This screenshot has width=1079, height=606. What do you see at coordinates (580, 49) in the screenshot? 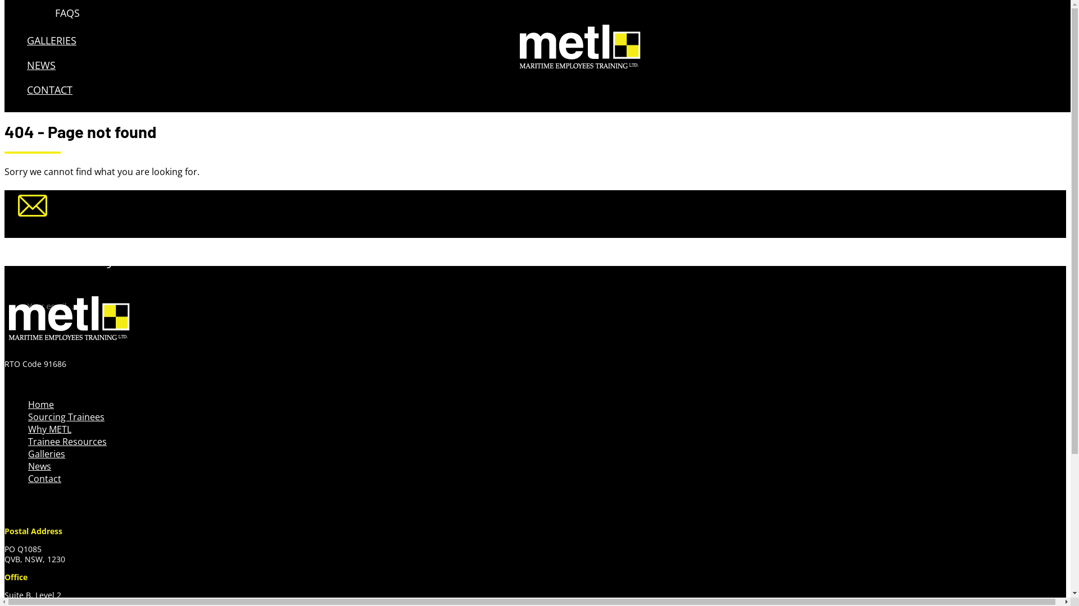
I see `Metl  Logo` at bounding box center [580, 49].